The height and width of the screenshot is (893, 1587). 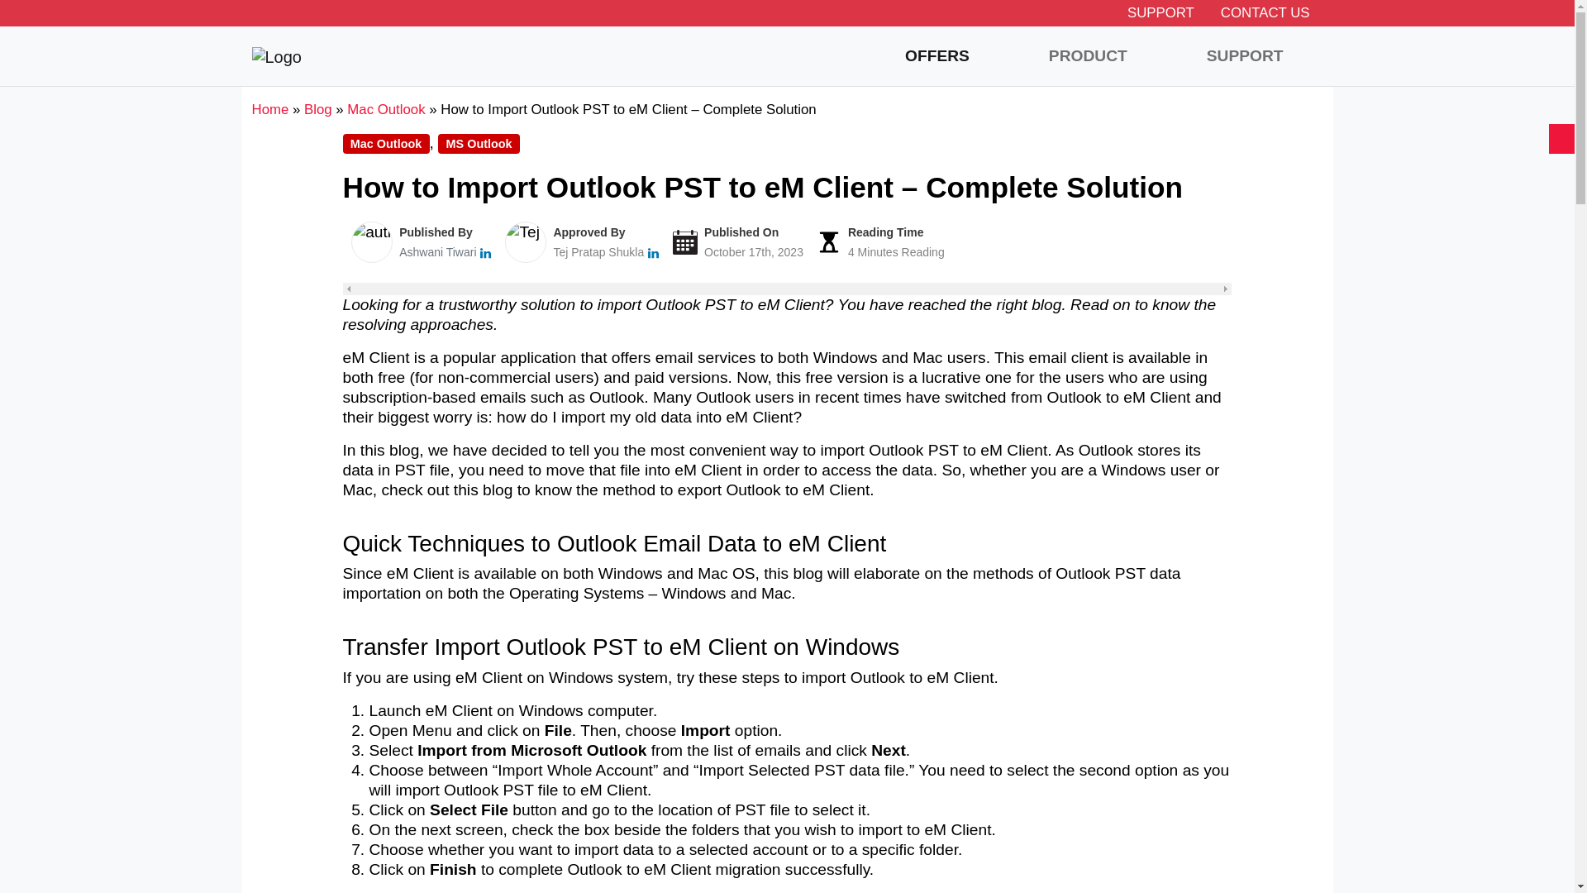 I want to click on SUPPORT, so click(x=1160, y=12).